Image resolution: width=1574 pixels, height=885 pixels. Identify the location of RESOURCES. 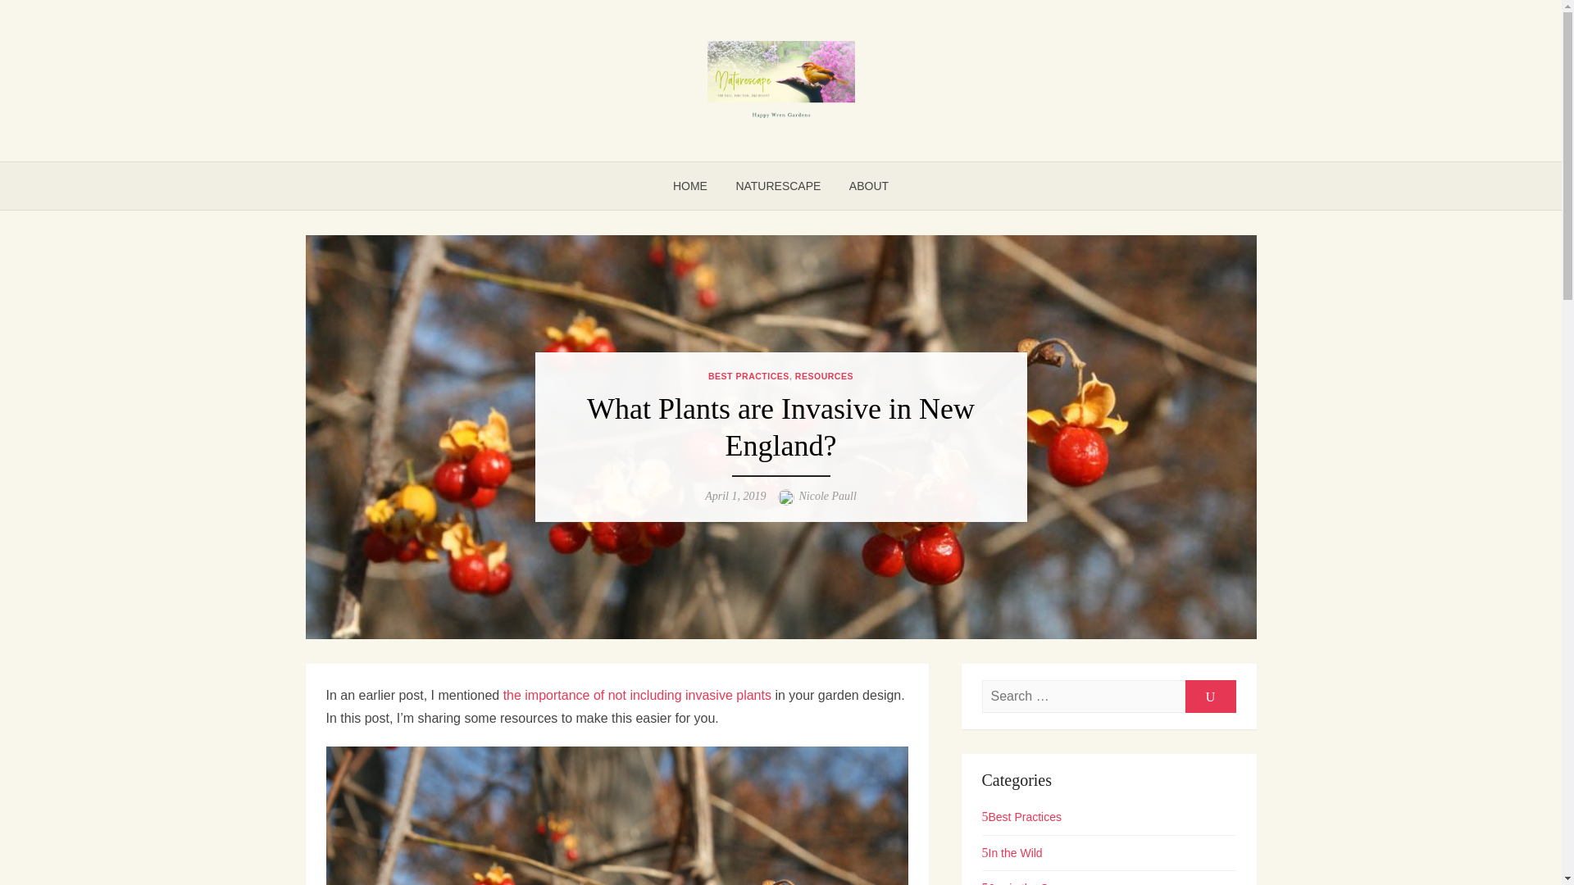
(823, 375).